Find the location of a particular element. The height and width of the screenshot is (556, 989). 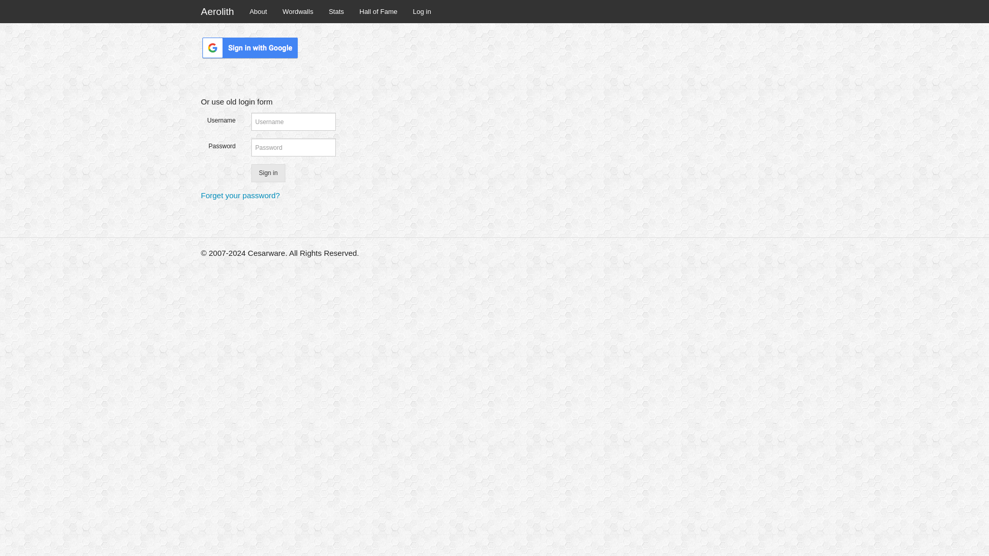

Sign in is located at coordinates (268, 173).